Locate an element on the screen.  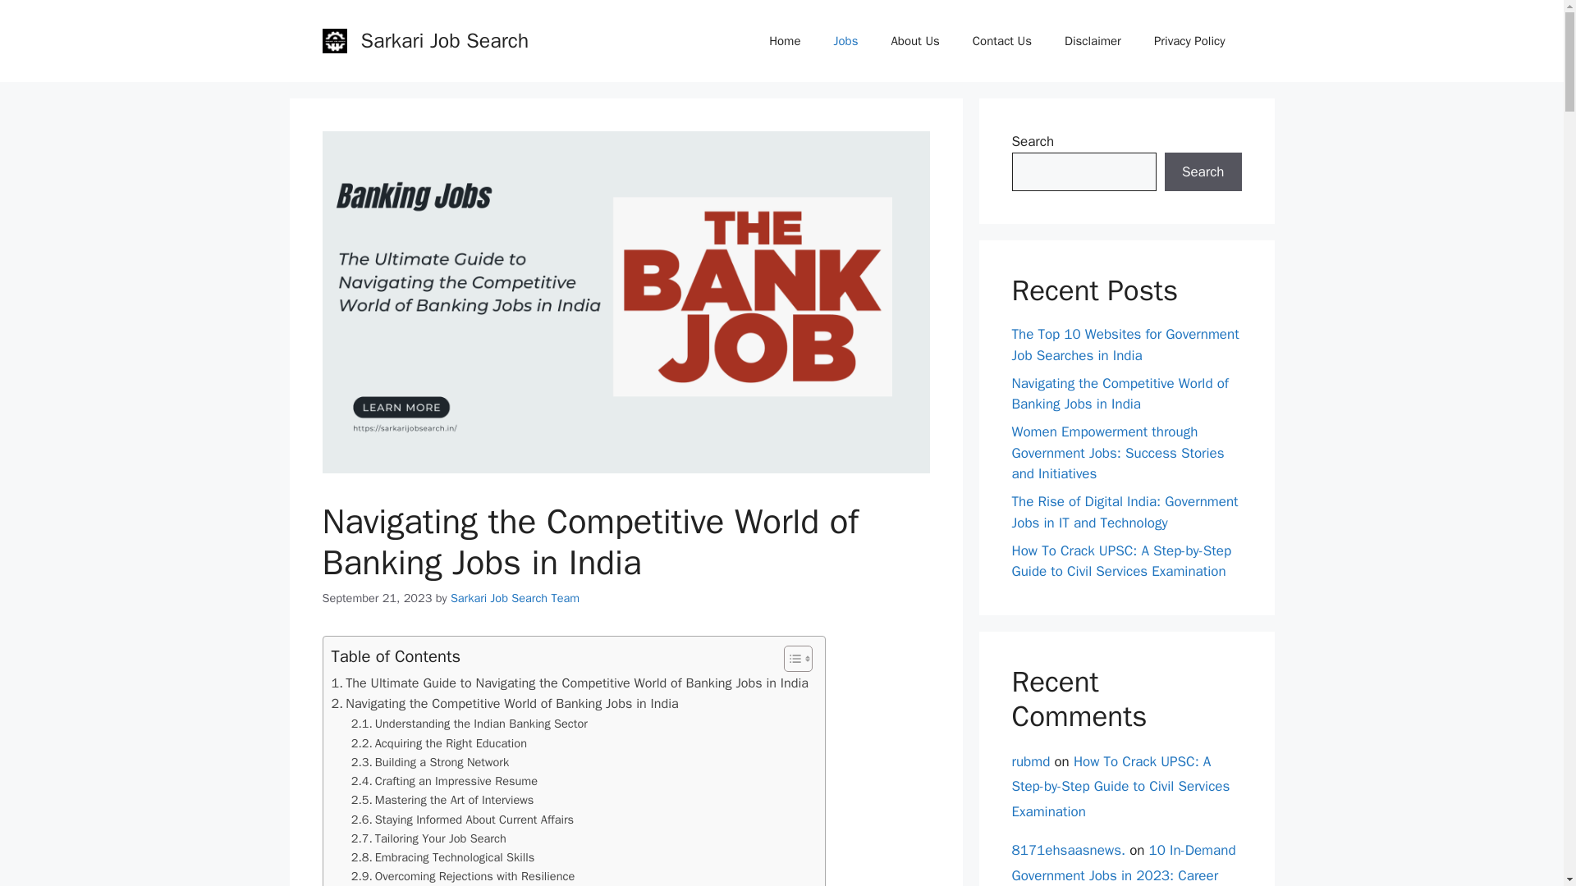
Sarkari Job Search is located at coordinates (445, 39).